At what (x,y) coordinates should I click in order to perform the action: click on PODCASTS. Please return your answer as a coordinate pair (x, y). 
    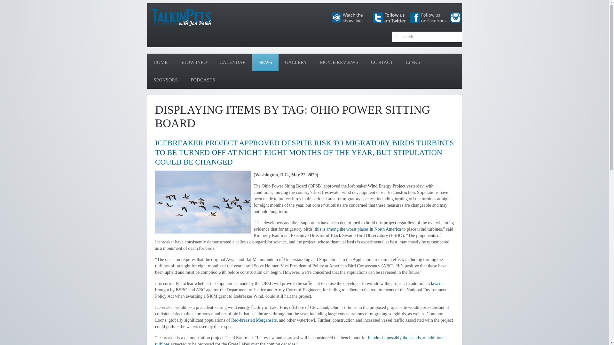
    Looking at the image, I should click on (203, 80).